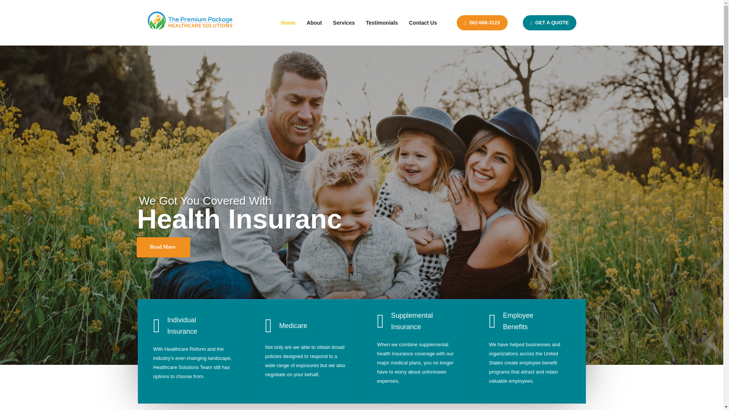  Describe the element at coordinates (344, 23) in the screenshot. I see `Services` at that location.